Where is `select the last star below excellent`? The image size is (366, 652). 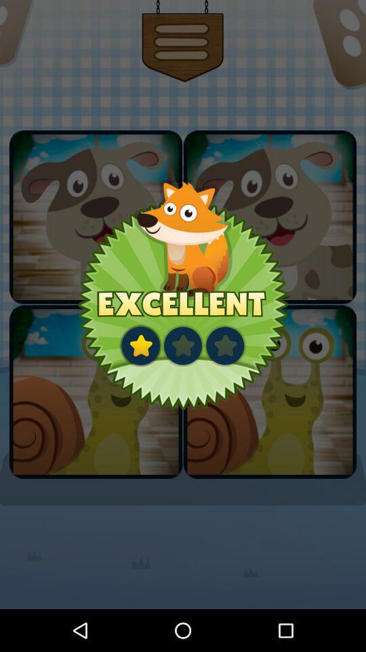
select the last star below excellent is located at coordinates (224, 345).